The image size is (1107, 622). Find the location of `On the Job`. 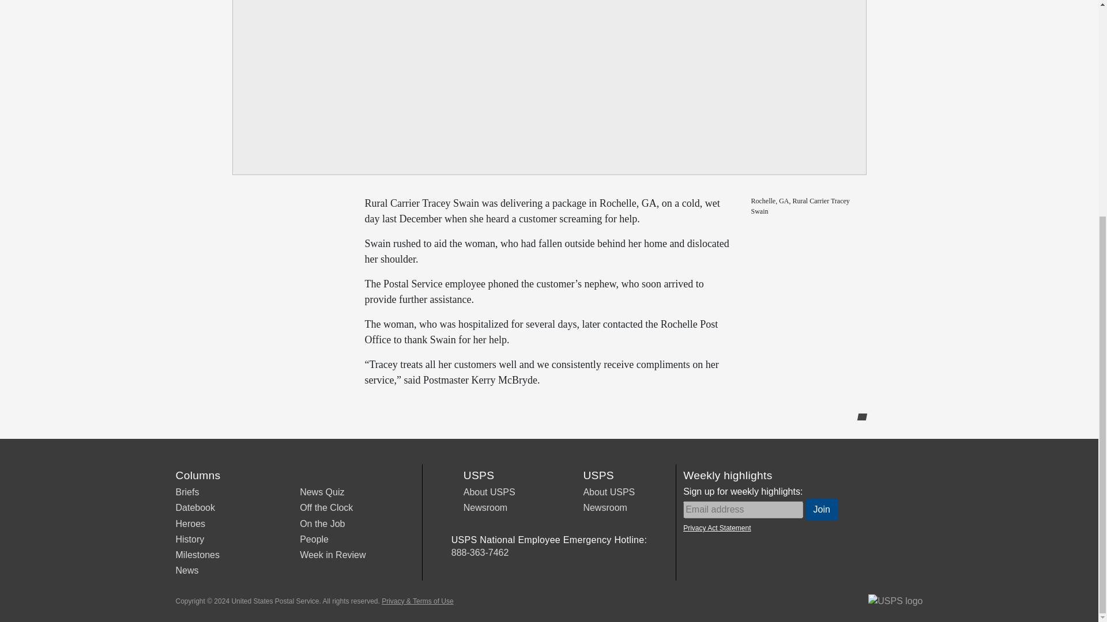

On the Job is located at coordinates (322, 524).